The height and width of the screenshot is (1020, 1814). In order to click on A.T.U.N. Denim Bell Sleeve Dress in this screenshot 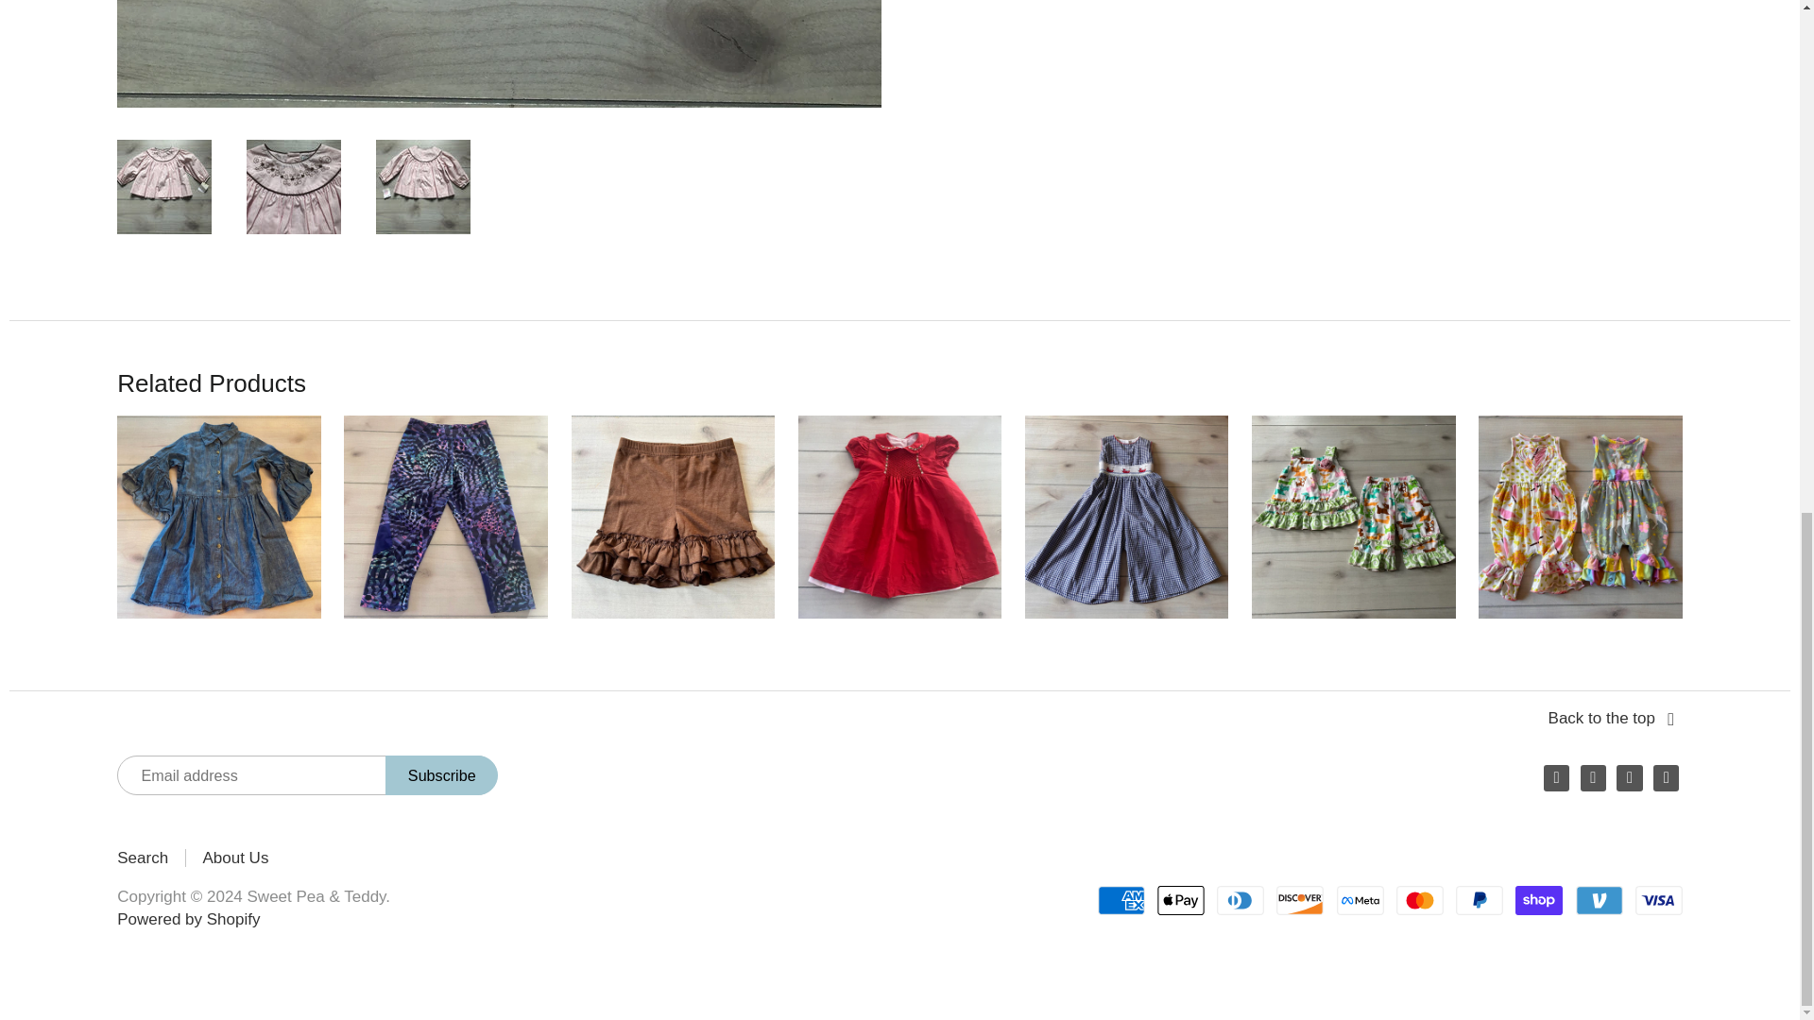, I will do `click(219, 516)`.